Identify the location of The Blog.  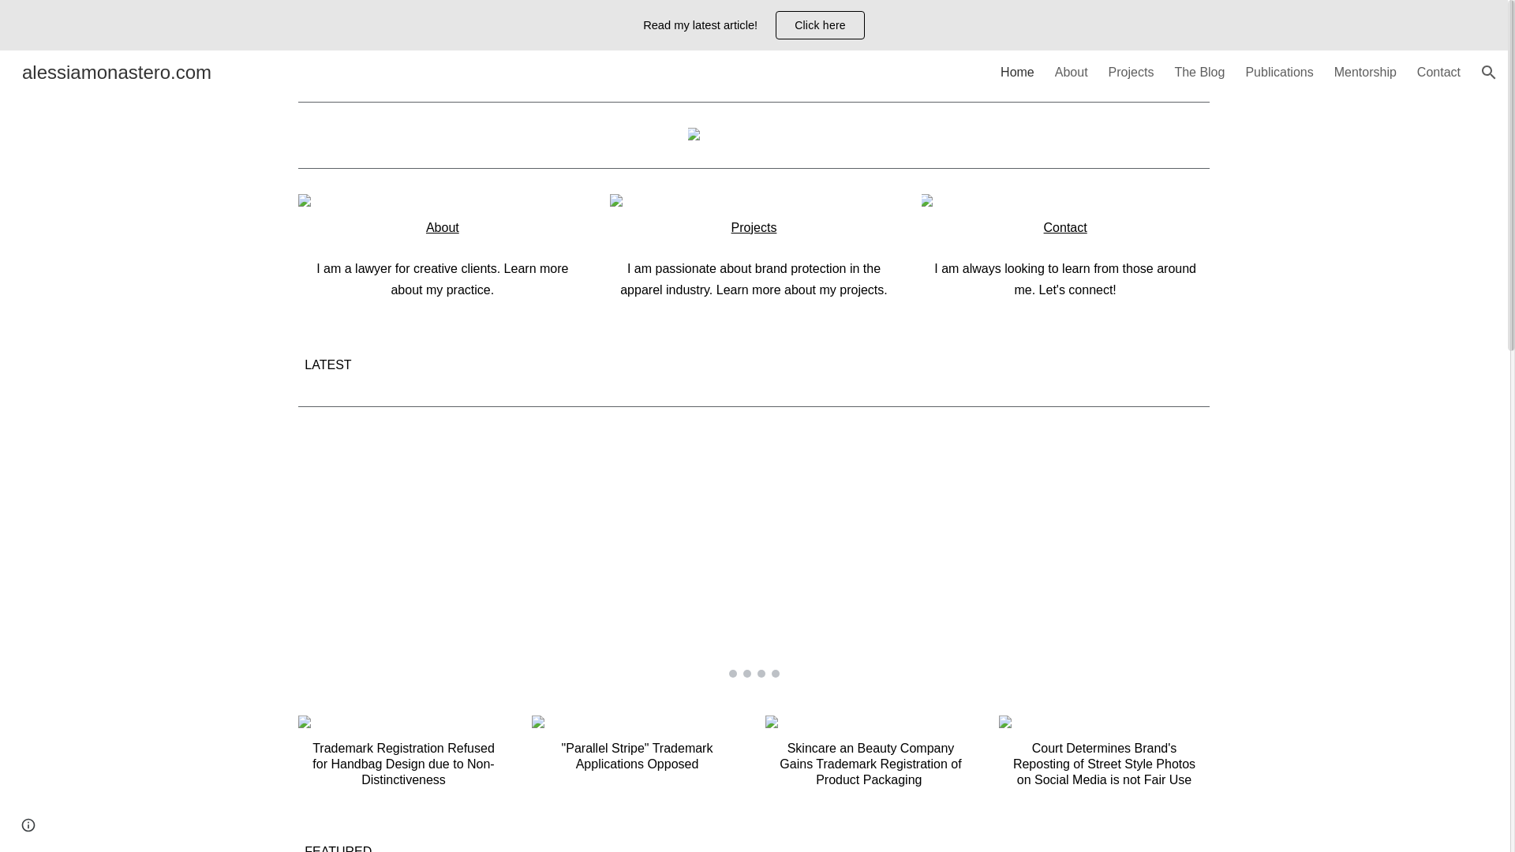
(1199, 73).